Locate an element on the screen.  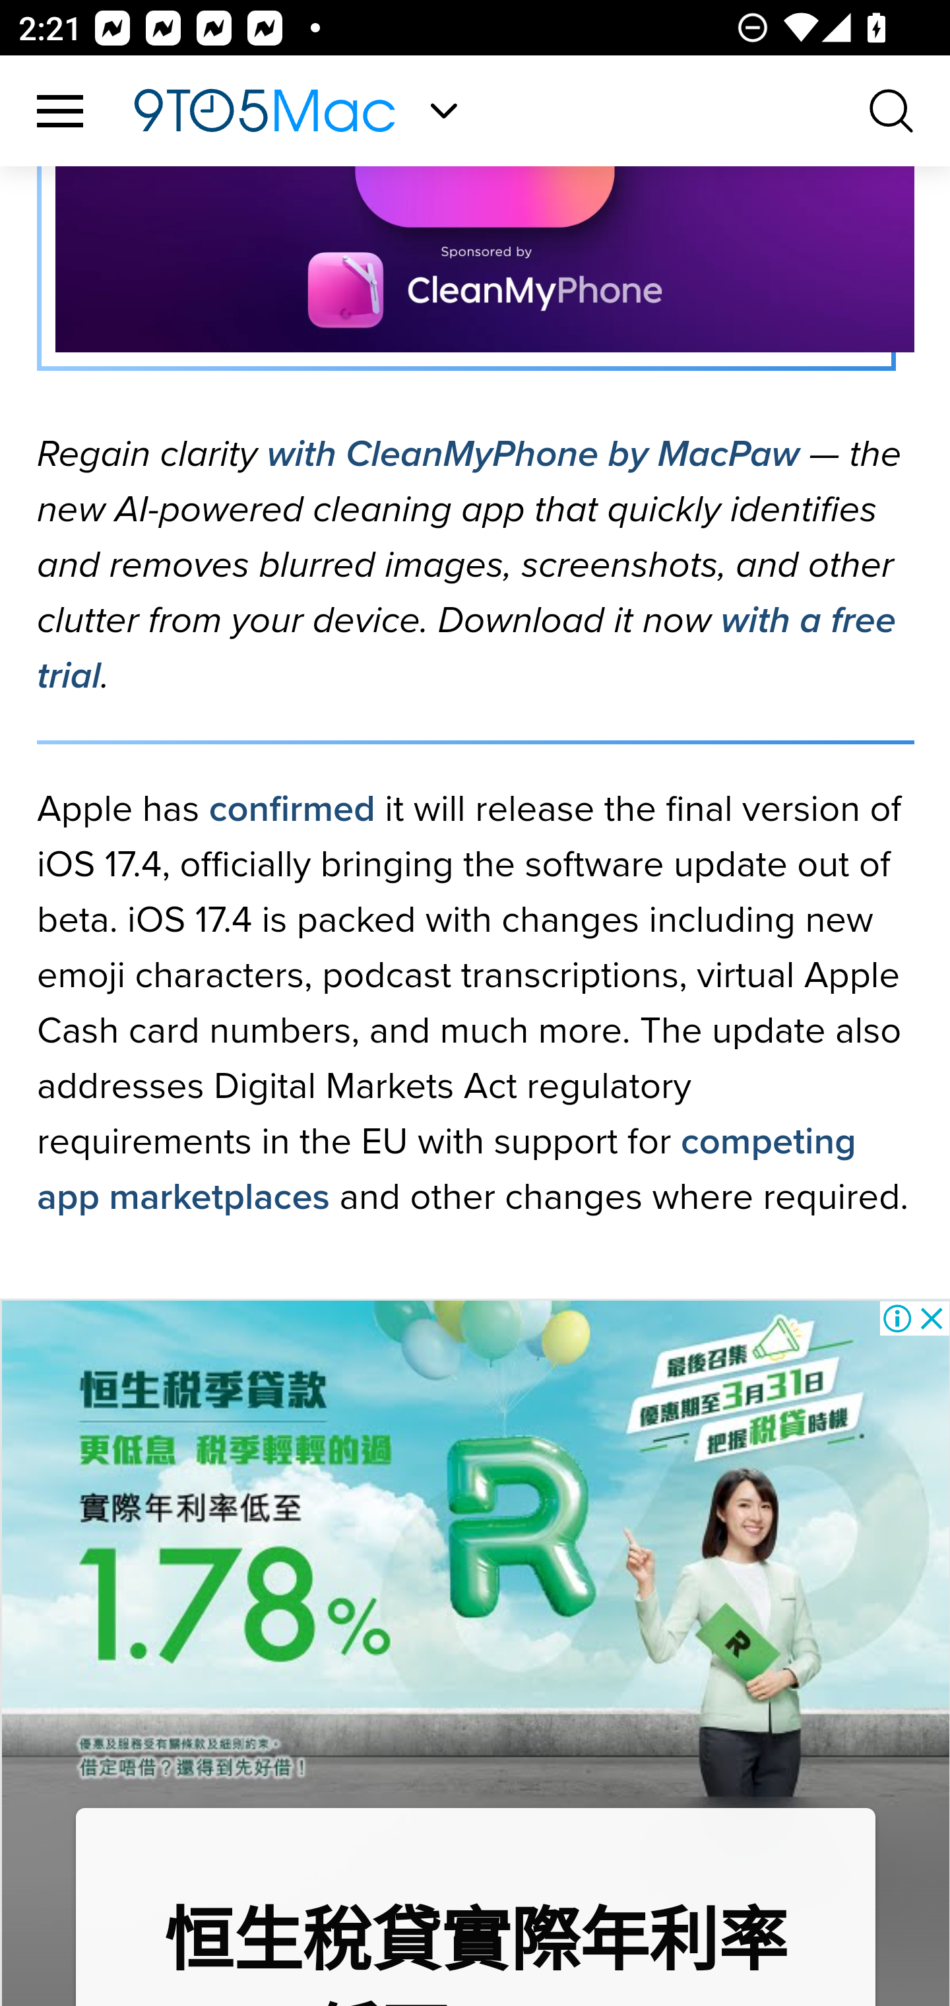
Toggle main menu is located at coordinates (60, 112).